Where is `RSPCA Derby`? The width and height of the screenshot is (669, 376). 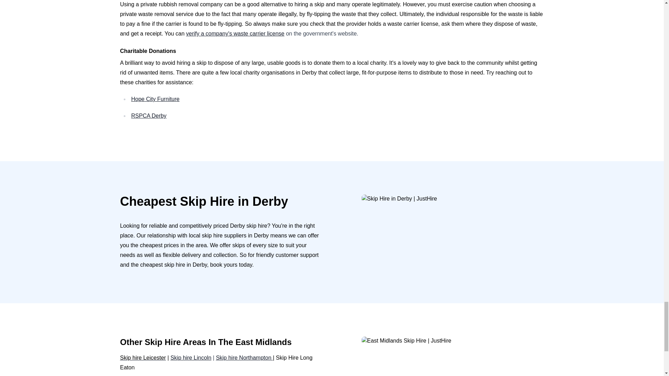
RSPCA Derby is located at coordinates (148, 116).